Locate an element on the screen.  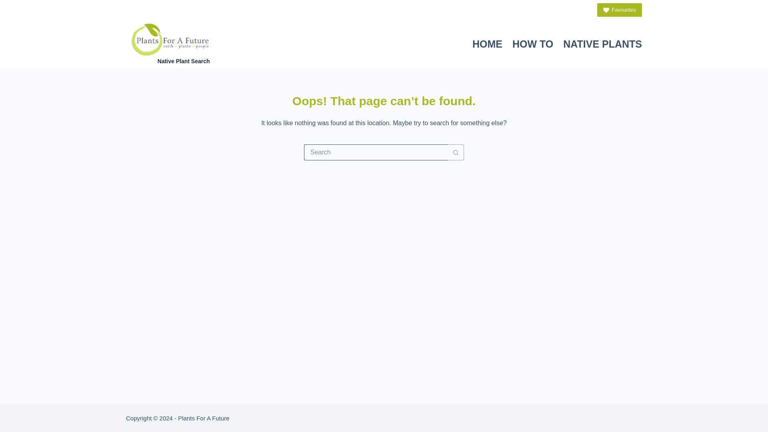
HOW TO is located at coordinates (532, 44).